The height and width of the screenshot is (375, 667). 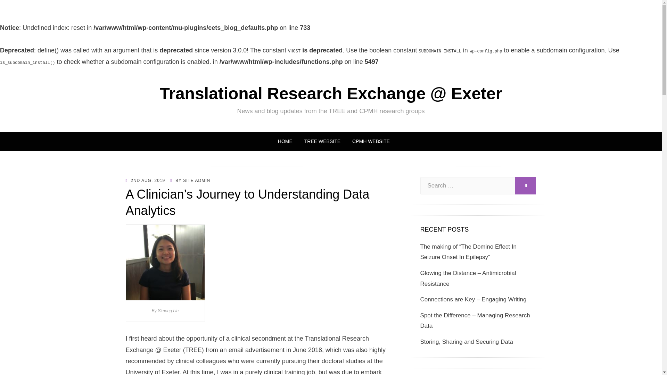 What do you see at coordinates (322, 142) in the screenshot?
I see `TREE WEBSITE` at bounding box center [322, 142].